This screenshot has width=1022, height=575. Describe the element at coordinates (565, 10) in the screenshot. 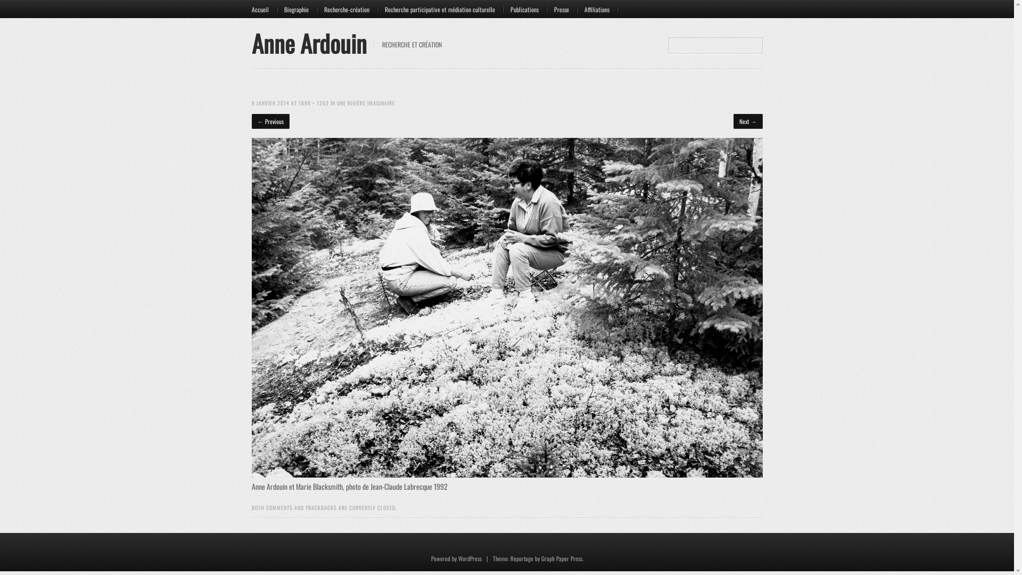

I see `Presse` at that location.